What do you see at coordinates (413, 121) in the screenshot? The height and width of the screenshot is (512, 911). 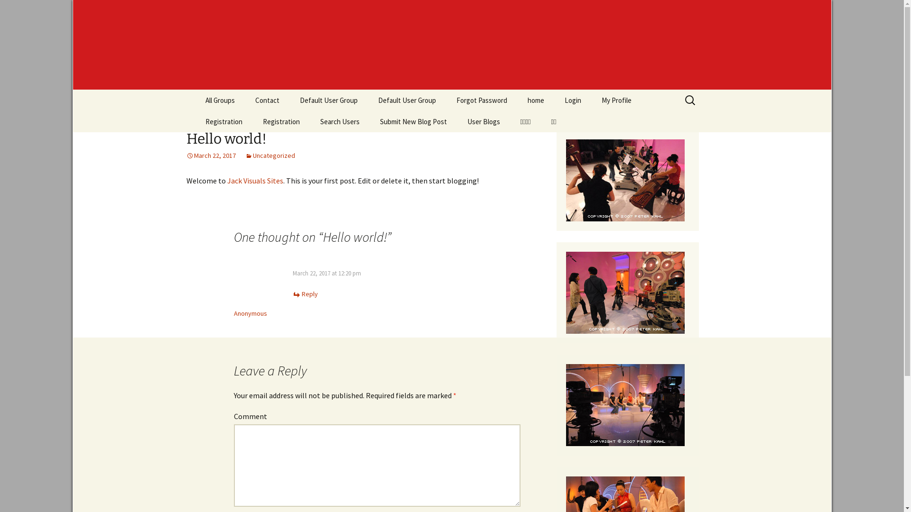 I see `Submit New Blog Post` at bounding box center [413, 121].